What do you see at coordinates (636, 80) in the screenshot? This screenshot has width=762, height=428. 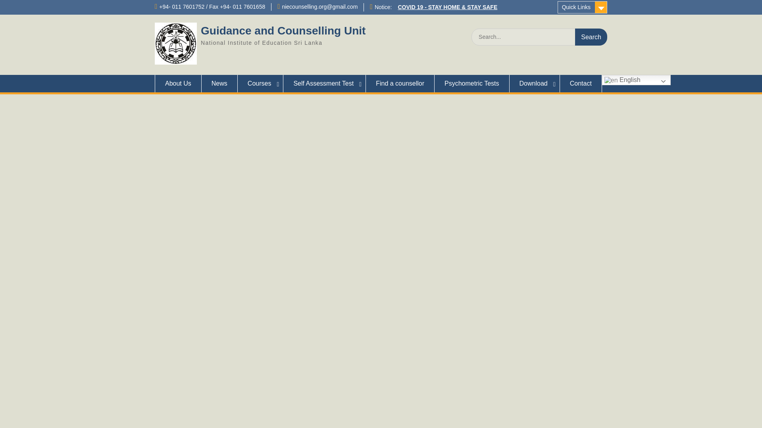 I see `English` at bounding box center [636, 80].